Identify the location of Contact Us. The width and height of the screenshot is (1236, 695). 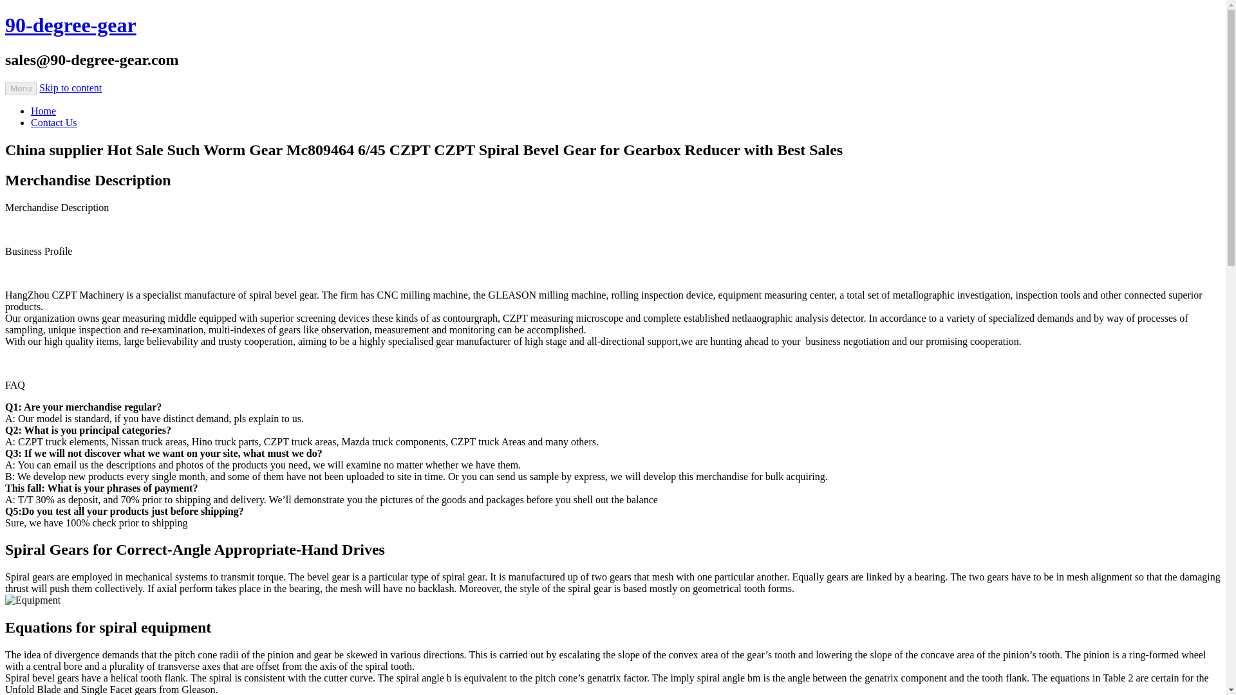
(54, 122).